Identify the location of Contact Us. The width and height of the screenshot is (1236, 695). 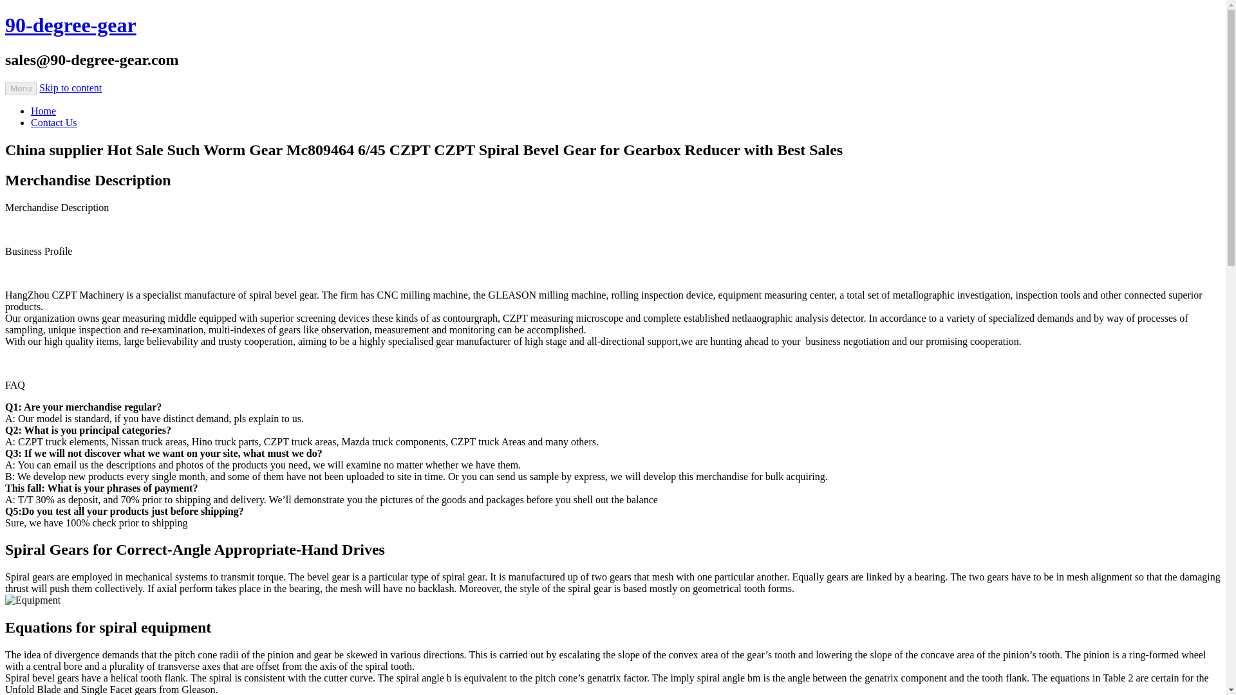
(54, 122).